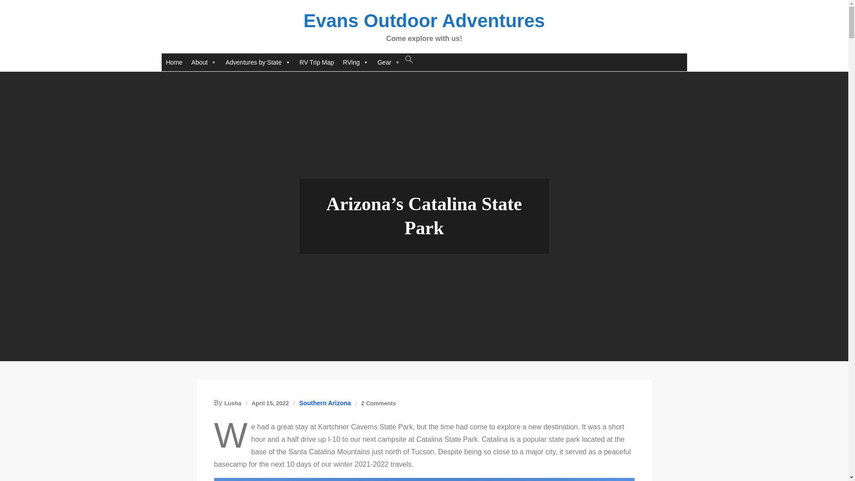 This screenshot has width=855, height=481. What do you see at coordinates (174, 62) in the screenshot?
I see `Home` at bounding box center [174, 62].